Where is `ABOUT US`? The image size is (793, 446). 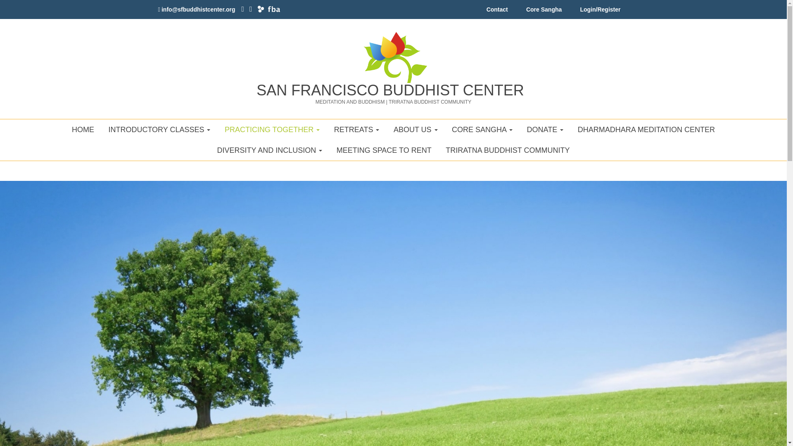
ABOUT US is located at coordinates (415, 130).